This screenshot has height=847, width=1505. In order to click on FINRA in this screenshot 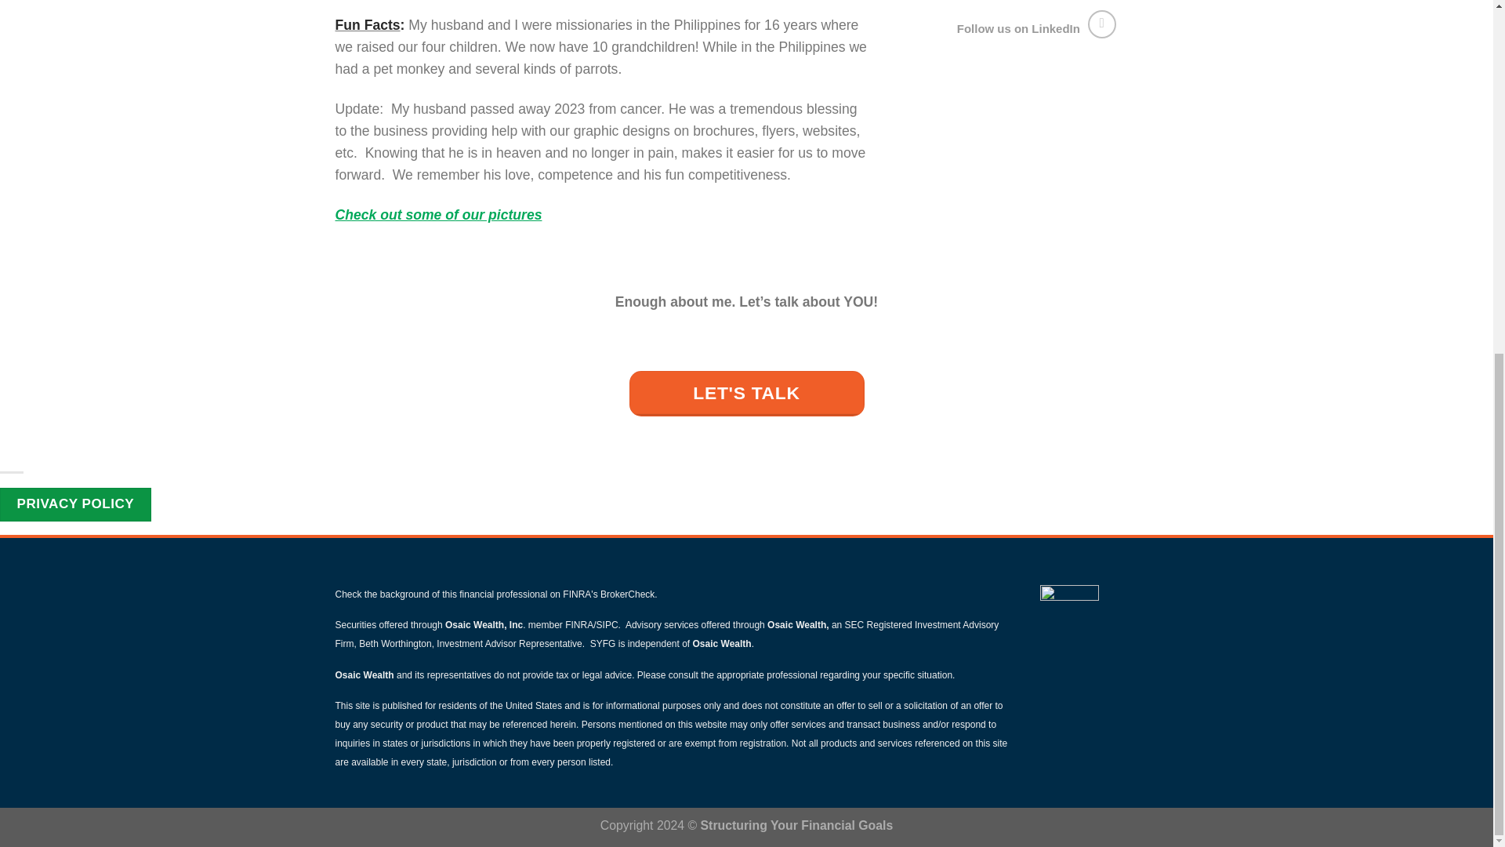, I will do `click(578, 624)`.